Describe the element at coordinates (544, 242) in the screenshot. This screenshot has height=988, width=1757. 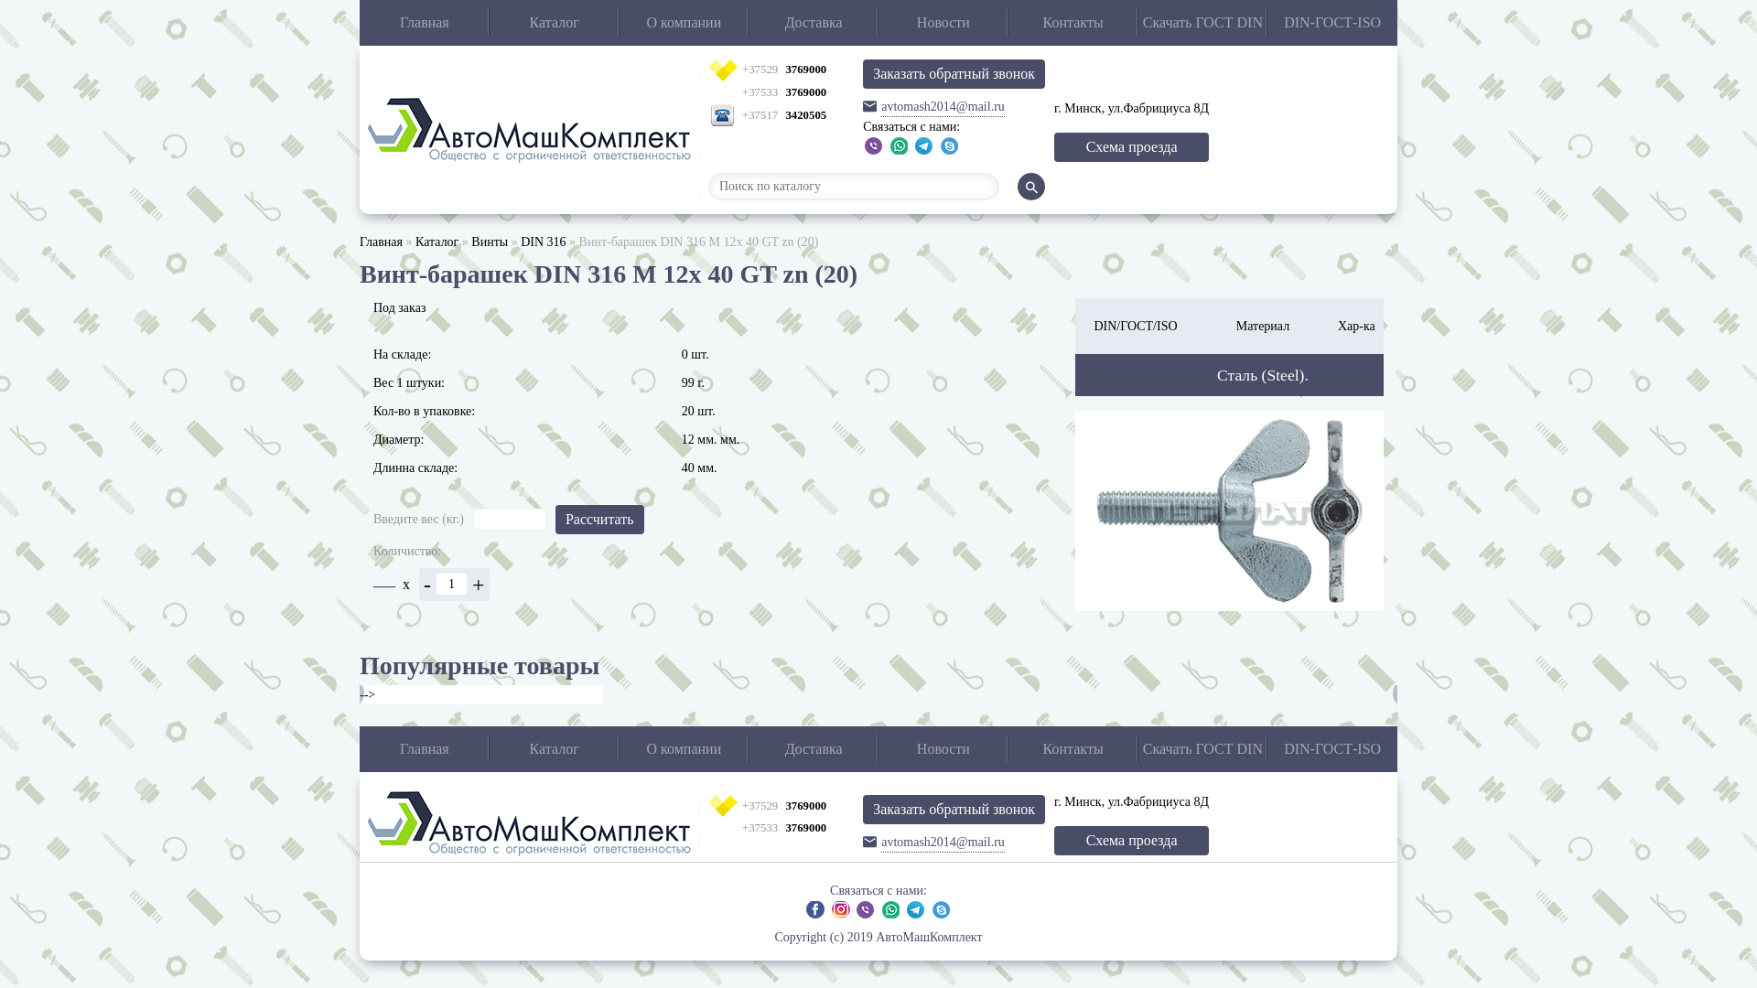
I see `DIN 316` at that location.